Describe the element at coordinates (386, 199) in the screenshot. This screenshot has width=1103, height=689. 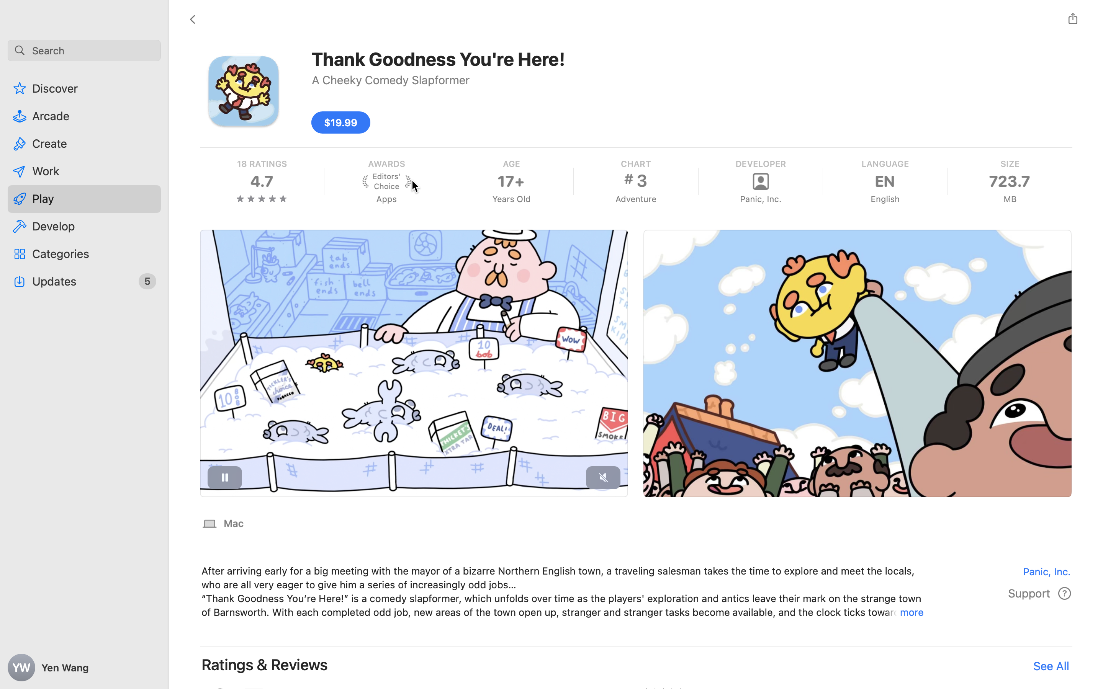
I see `Apps` at that location.